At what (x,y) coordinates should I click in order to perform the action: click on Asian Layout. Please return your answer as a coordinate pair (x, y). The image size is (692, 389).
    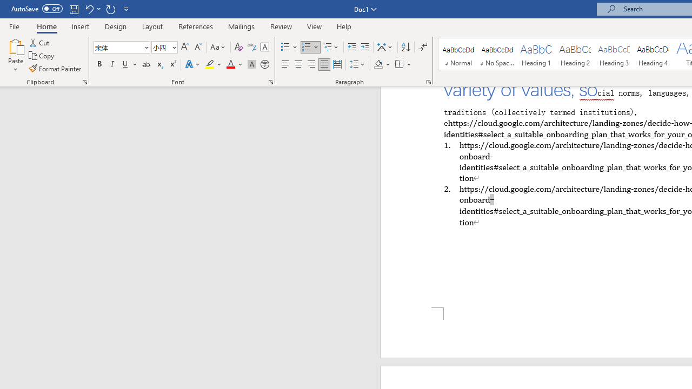
    Looking at the image, I should click on (385, 48).